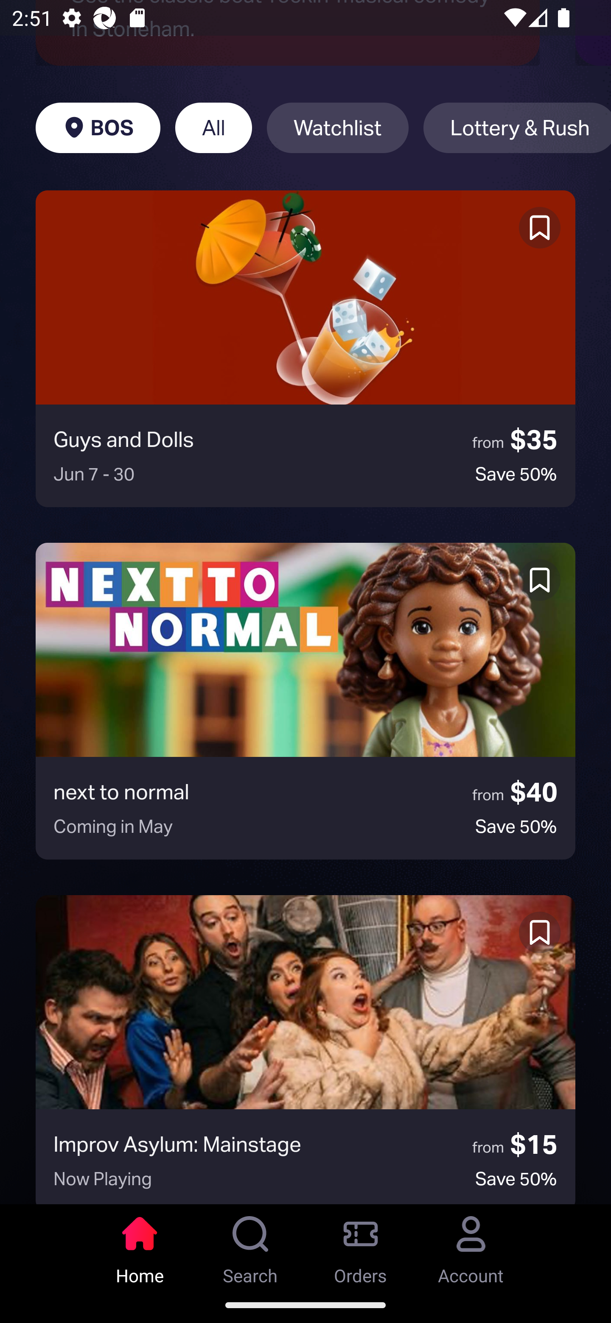 This screenshot has width=611, height=1323. Describe the element at coordinates (213, 128) in the screenshot. I see `All` at that location.